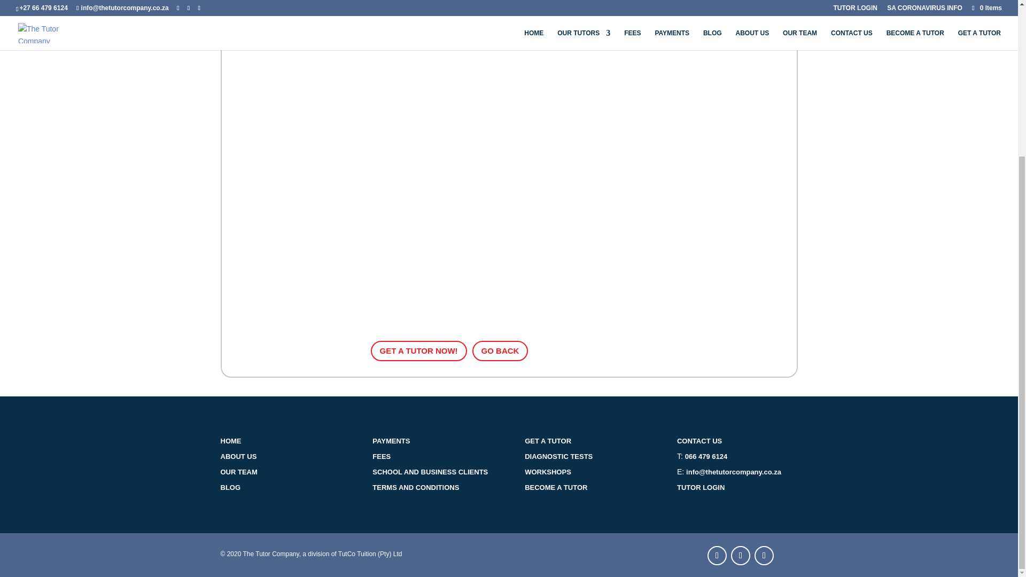 The height and width of the screenshot is (577, 1026). What do you see at coordinates (699, 440) in the screenshot?
I see `CONTACT US` at bounding box center [699, 440].